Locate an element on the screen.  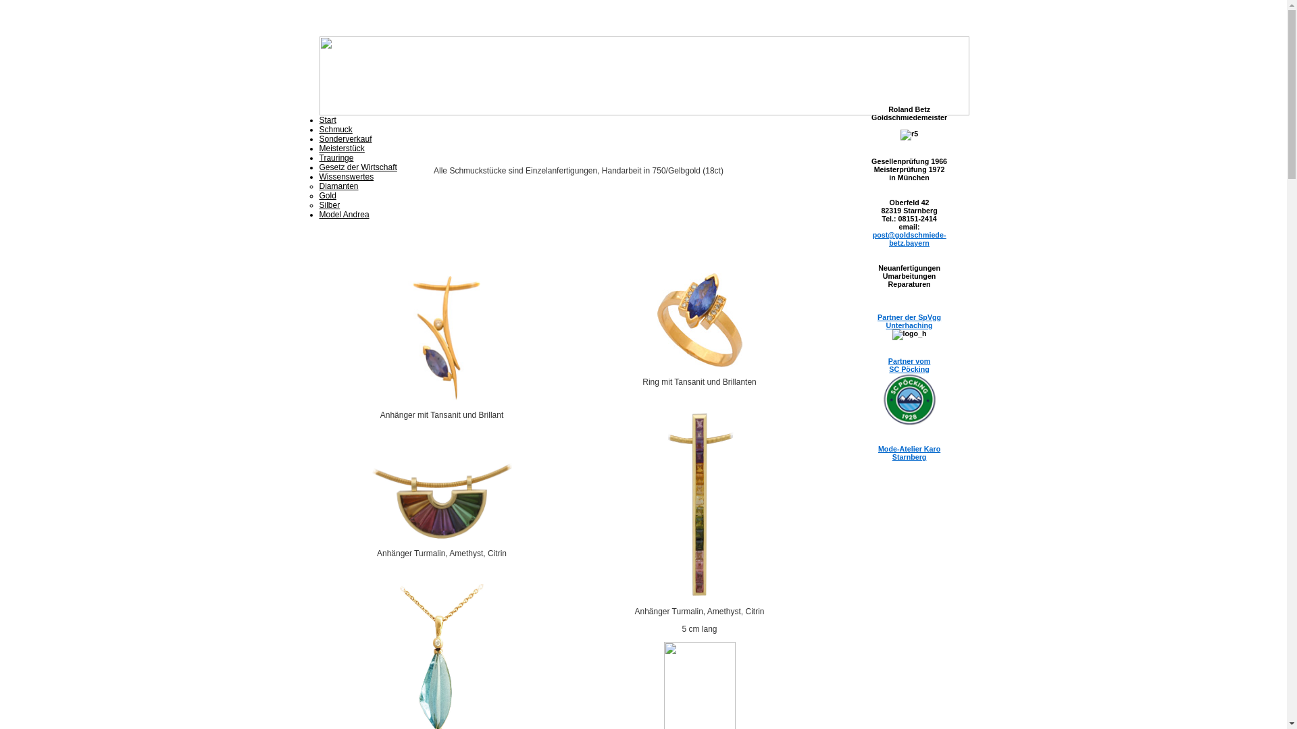
Partner der SpVgg
Unterhaching is located at coordinates (909, 321).